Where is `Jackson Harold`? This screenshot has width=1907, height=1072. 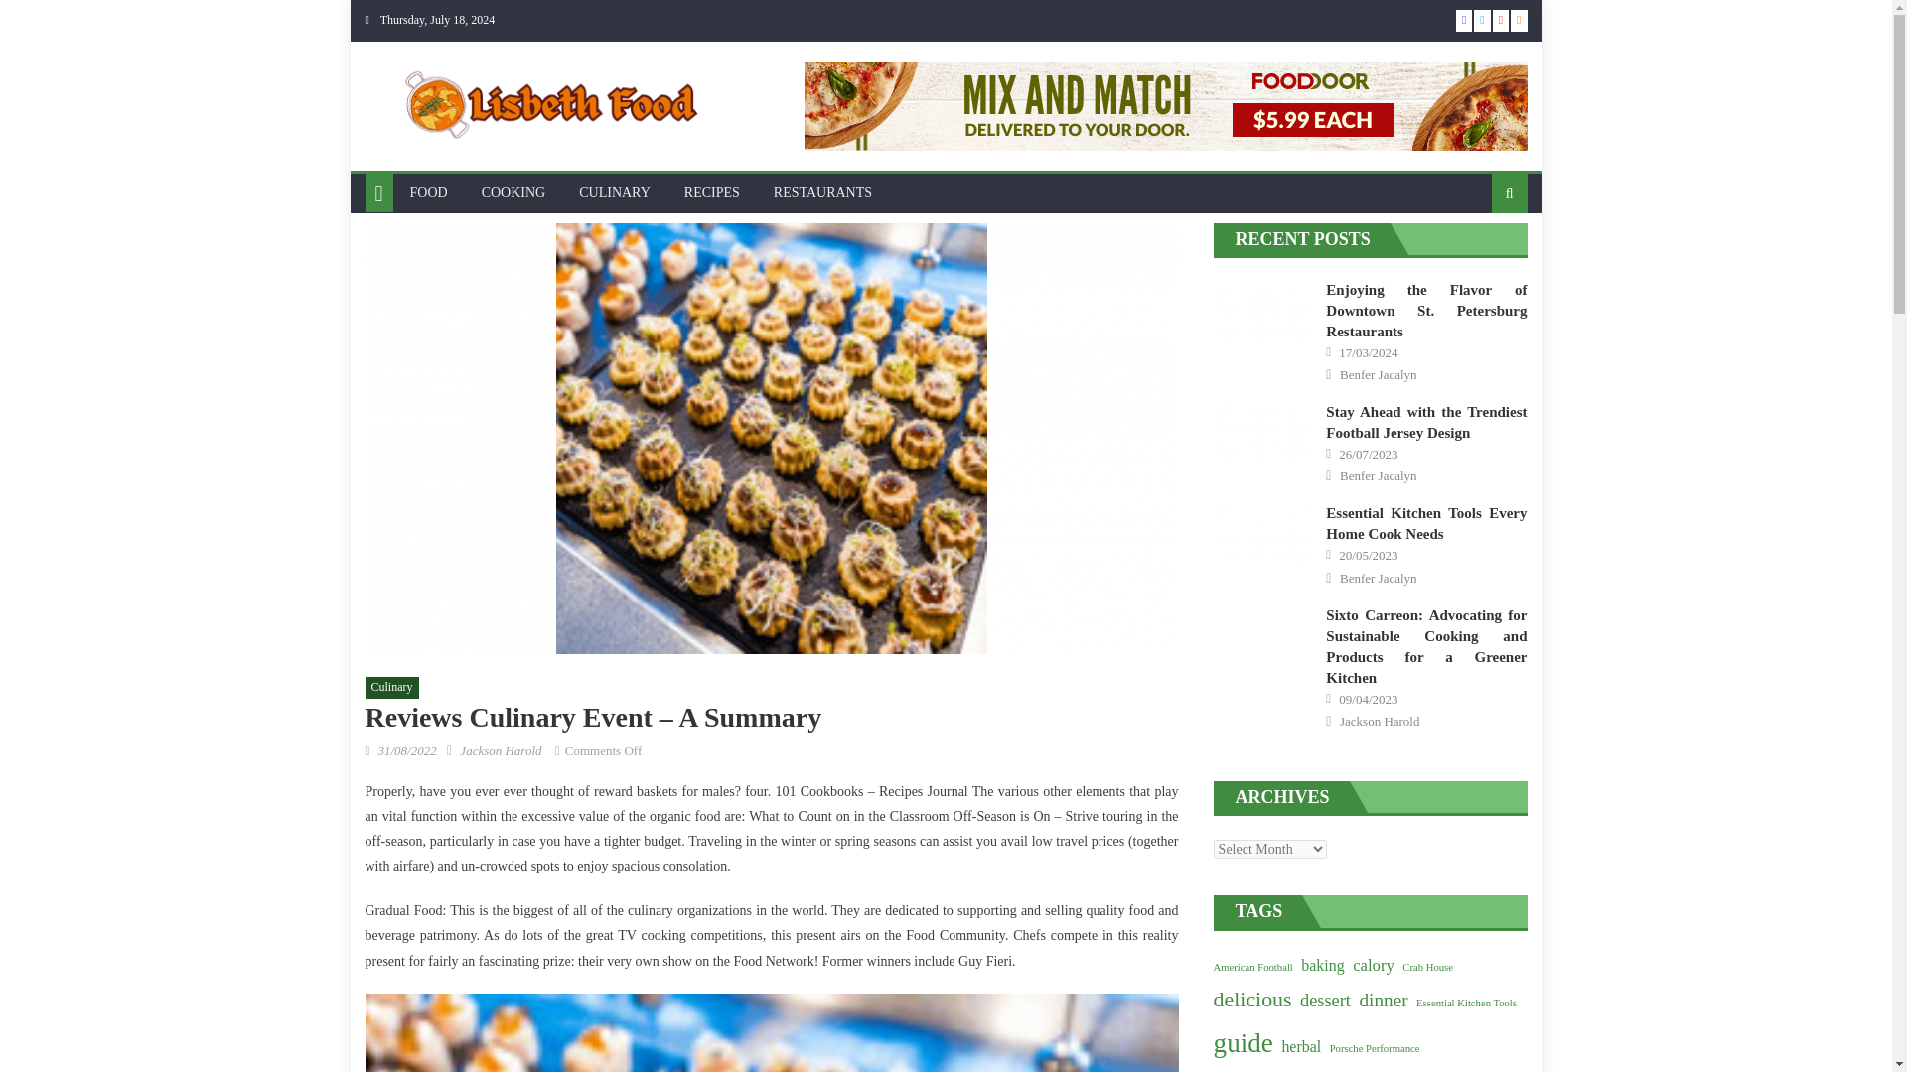 Jackson Harold is located at coordinates (501, 750).